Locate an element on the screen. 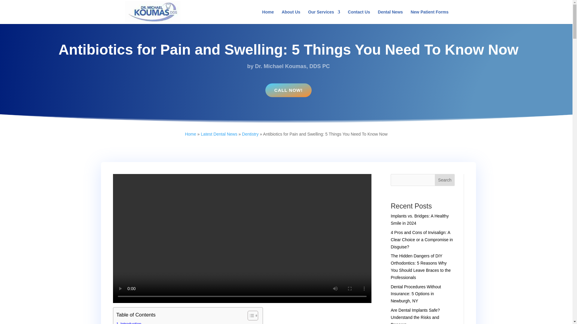 This screenshot has height=324, width=577. Contact Us is located at coordinates (359, 17).